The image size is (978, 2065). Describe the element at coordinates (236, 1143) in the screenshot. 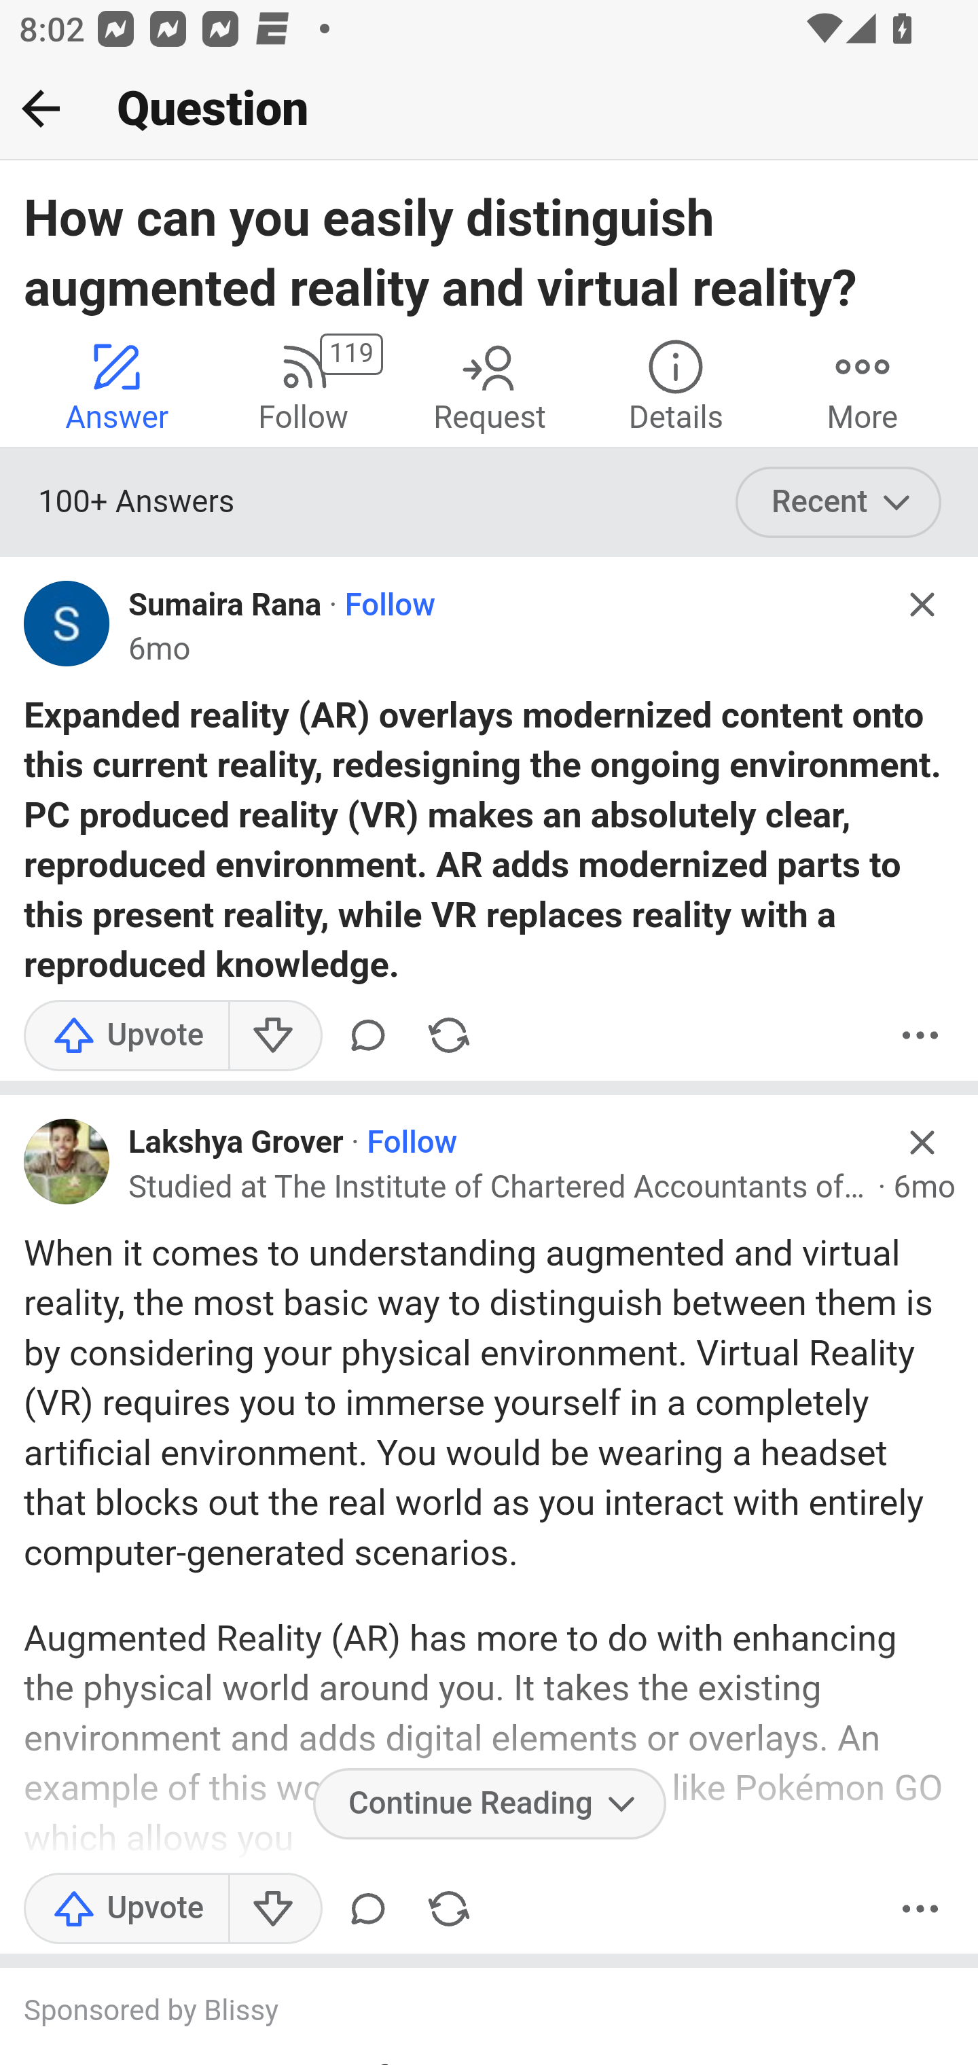

I see `Lakshya Grover` at that location.